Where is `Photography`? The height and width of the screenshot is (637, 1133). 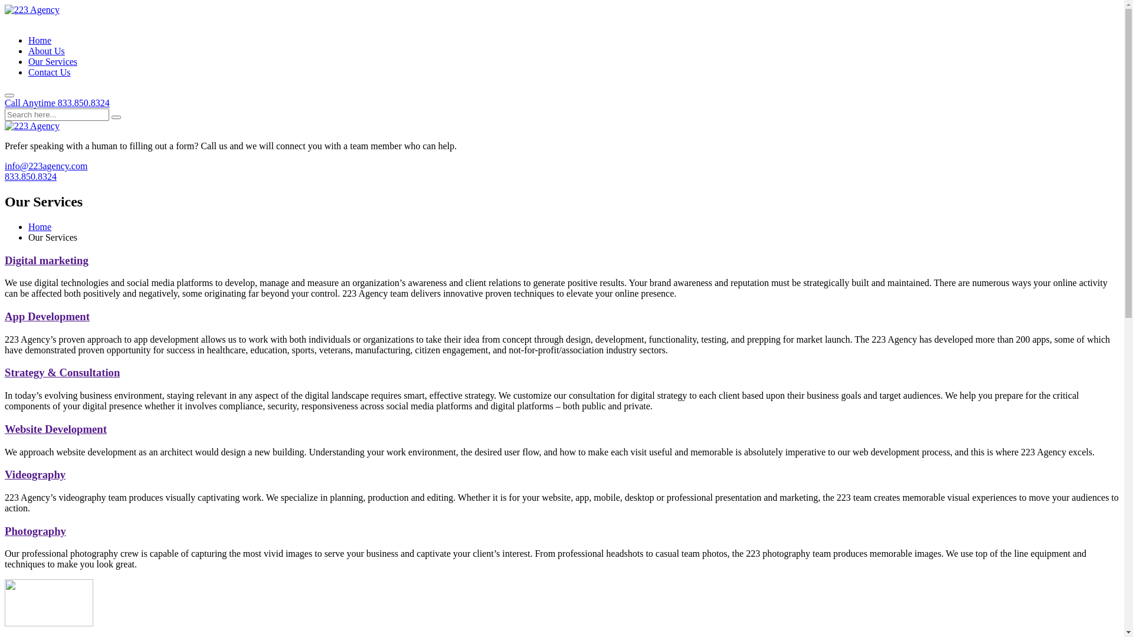 Photography is located at coordinates (35, 531).